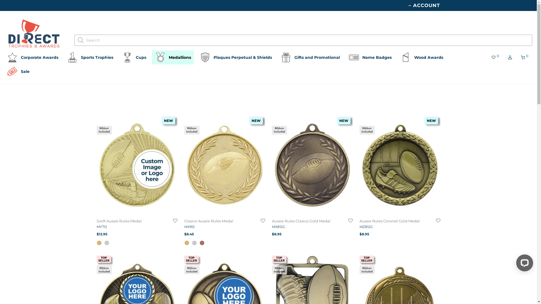 The height and width of the screenshot is (304, 541). I want to click on 0, so click(525, 57).